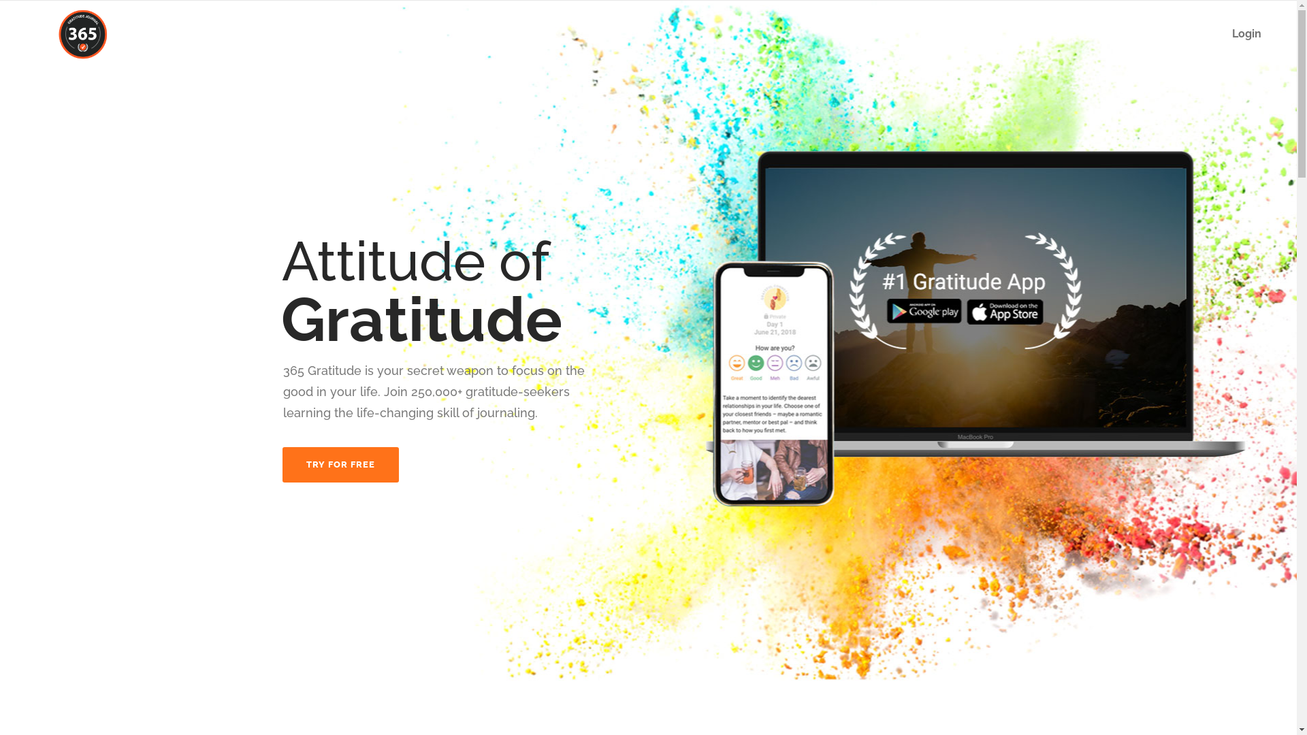  Describe the element at coordinates (340, 465) in the screenshot. I see `TRY FOR FREE` at that location.